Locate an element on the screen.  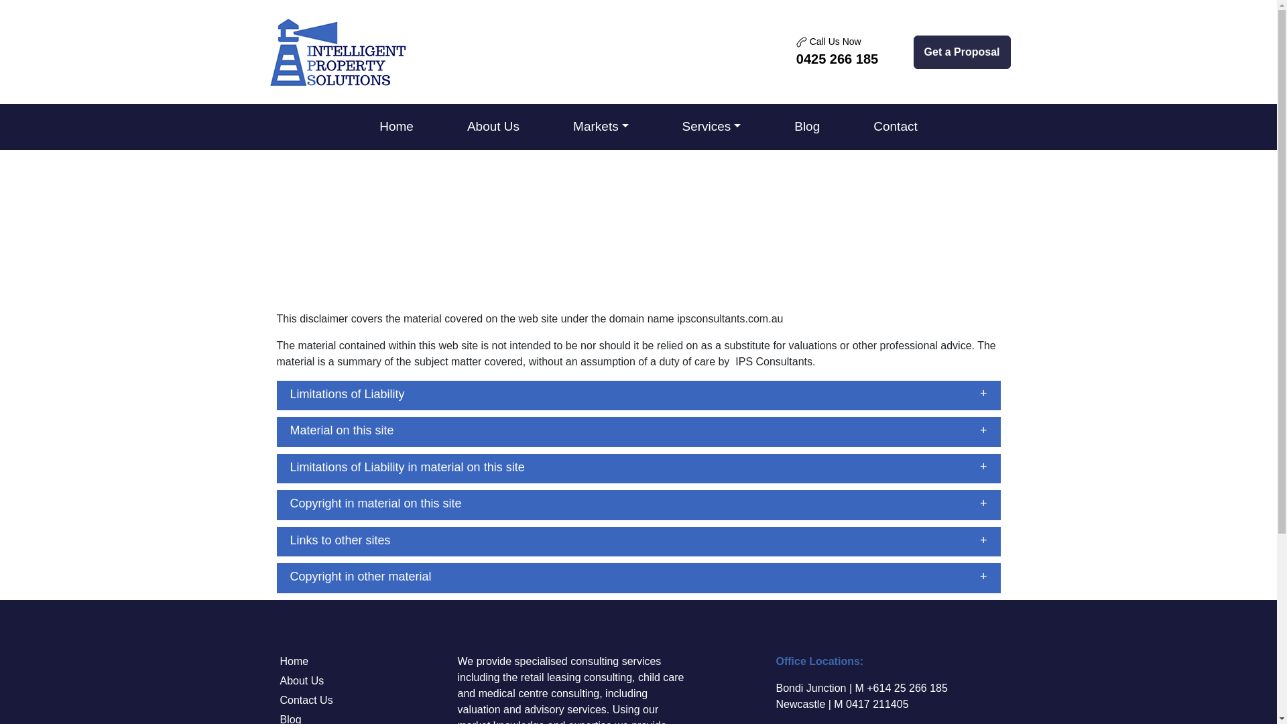
Blog is located at coordinates (807, 127).